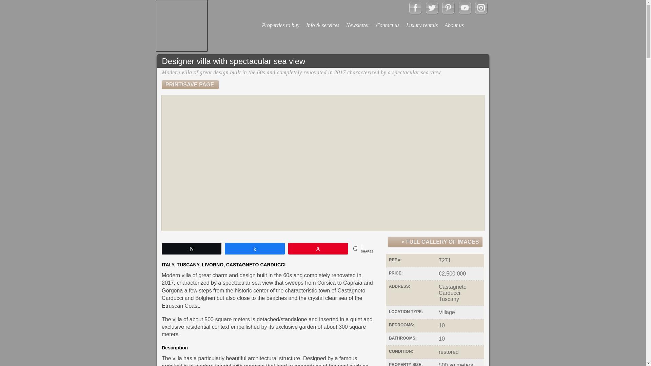  Describe the element at coordinates (182, 26) in the screenshot. I see `Casa Tuscany` at that location.